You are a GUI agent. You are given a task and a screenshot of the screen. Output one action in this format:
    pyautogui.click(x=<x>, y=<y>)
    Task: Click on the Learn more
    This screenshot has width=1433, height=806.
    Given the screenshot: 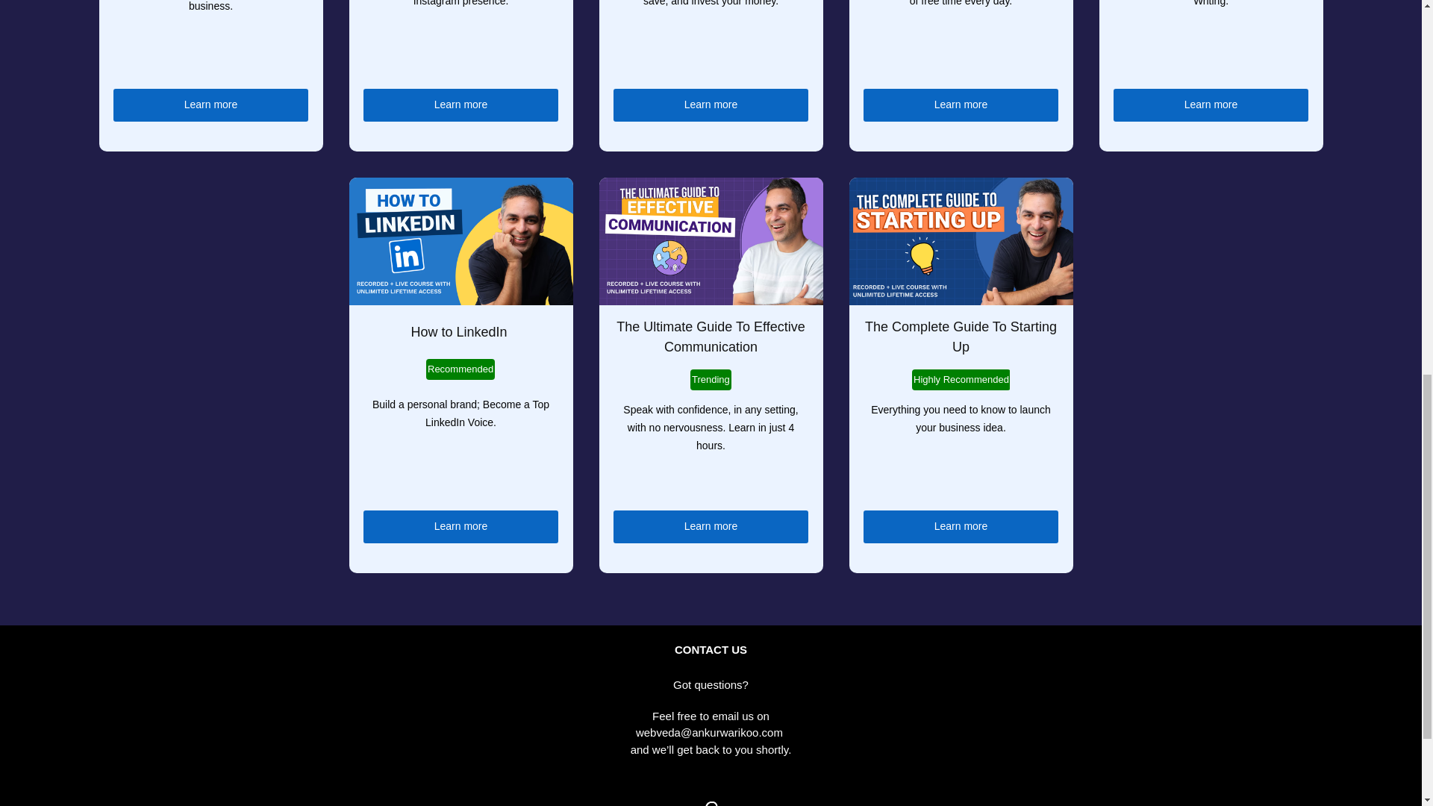 What is the action you would take?
    pyautogui.click(x=711, y=526)
    